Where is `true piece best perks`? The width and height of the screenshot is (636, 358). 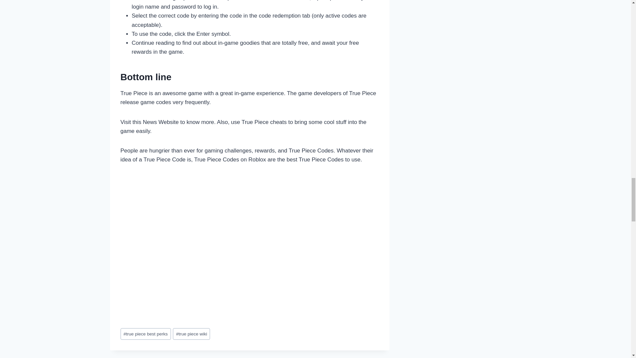 true piece best perks is located at coordinates (146, 334).